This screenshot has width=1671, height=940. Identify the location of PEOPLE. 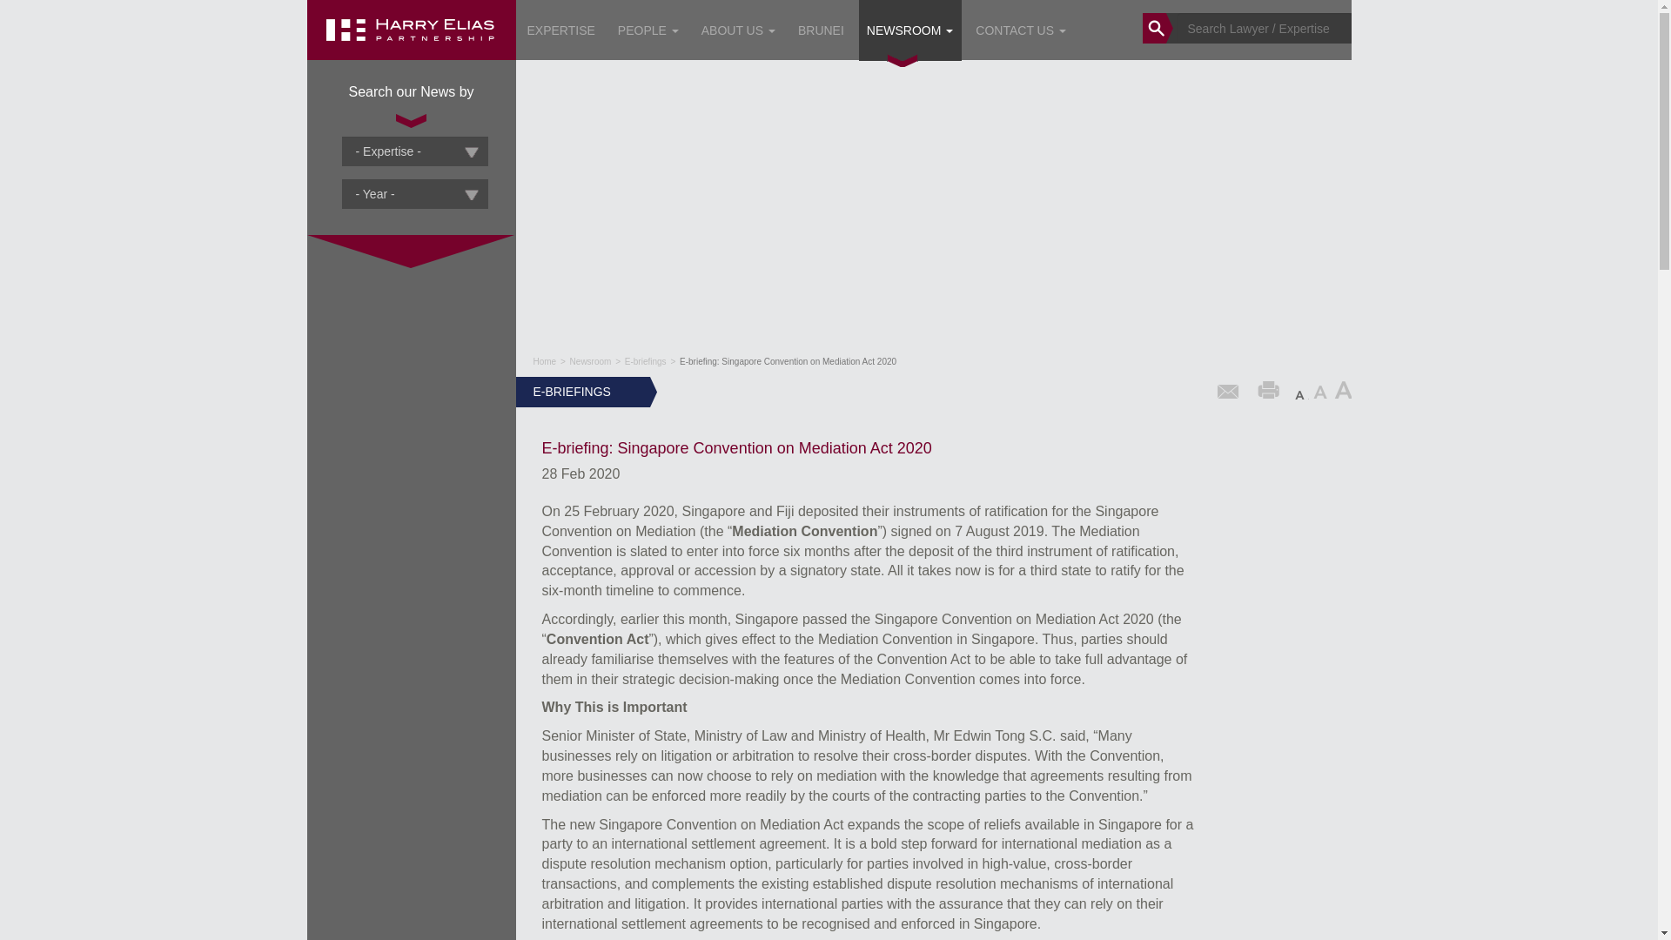
(648, 33).